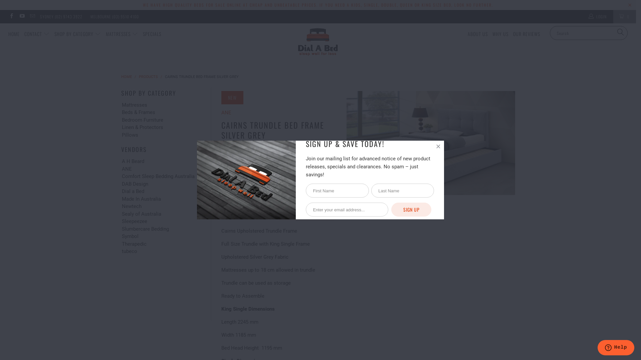  What do you see at coordinates (162, 221) in the screenshot?
I see `Sleepeezee` at bounding box center [162, 221].